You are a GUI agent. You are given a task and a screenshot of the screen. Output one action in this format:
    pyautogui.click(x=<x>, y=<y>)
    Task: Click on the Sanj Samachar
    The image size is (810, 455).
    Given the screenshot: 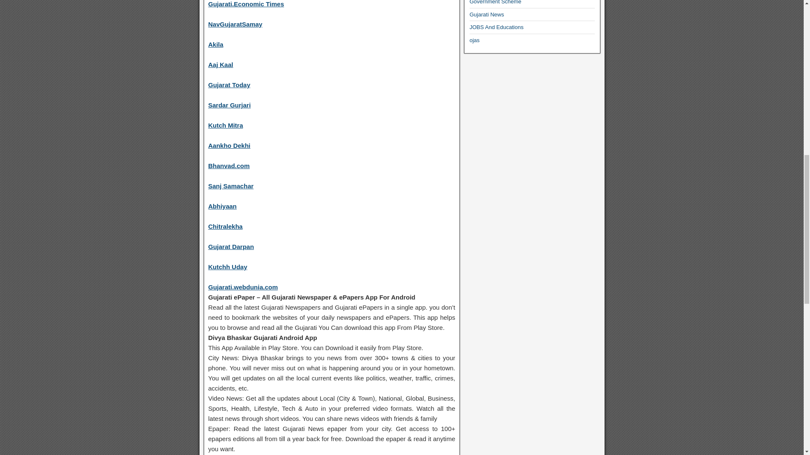 What is the action you would take?
    pyautogui.click(x=231, y=186)
    